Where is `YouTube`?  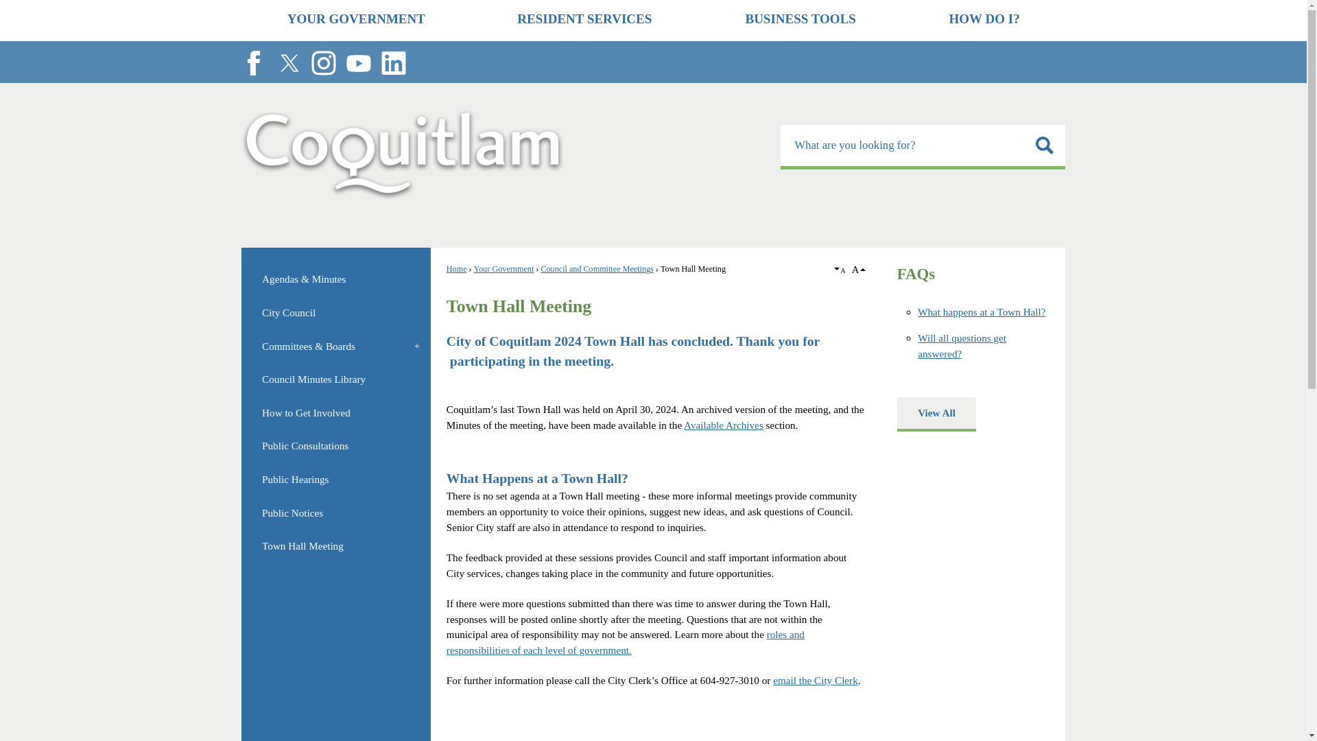
YouTube is located at coordinates (358, 63).